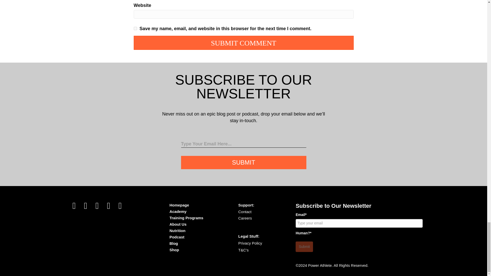 The height and width of the screenshot is (276, 491). Describe the element at coordinates (244, 163) in the screenshot. I see `Submit` at that location.